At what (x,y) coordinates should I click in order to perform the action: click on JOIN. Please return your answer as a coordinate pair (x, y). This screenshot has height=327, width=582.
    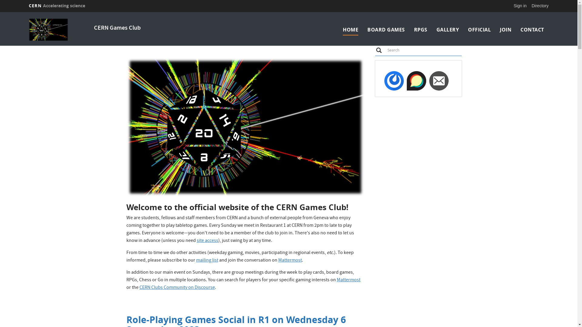
    Looking at the image, I should click on (506, 30).